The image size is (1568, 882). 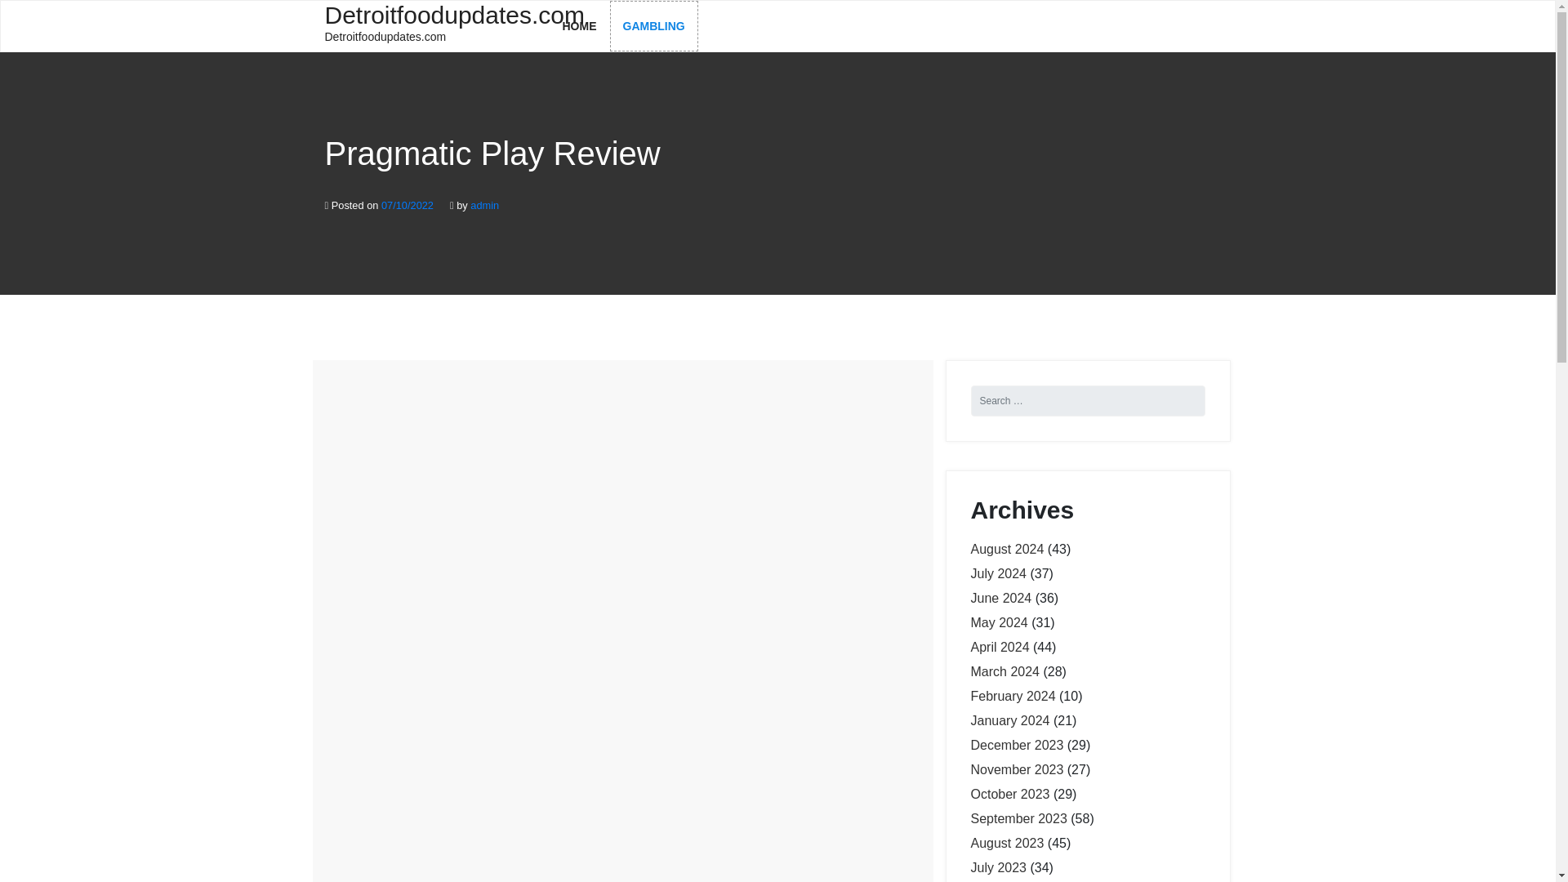 What do you see at coordinates (1007, 843) in the screenshot?
I see `September 2023` at bounding box center [1007, 843].